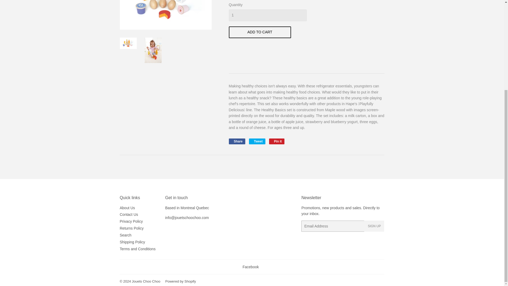  I want to click on Jouets Choo Choo on Facebook, so click(251, 267).